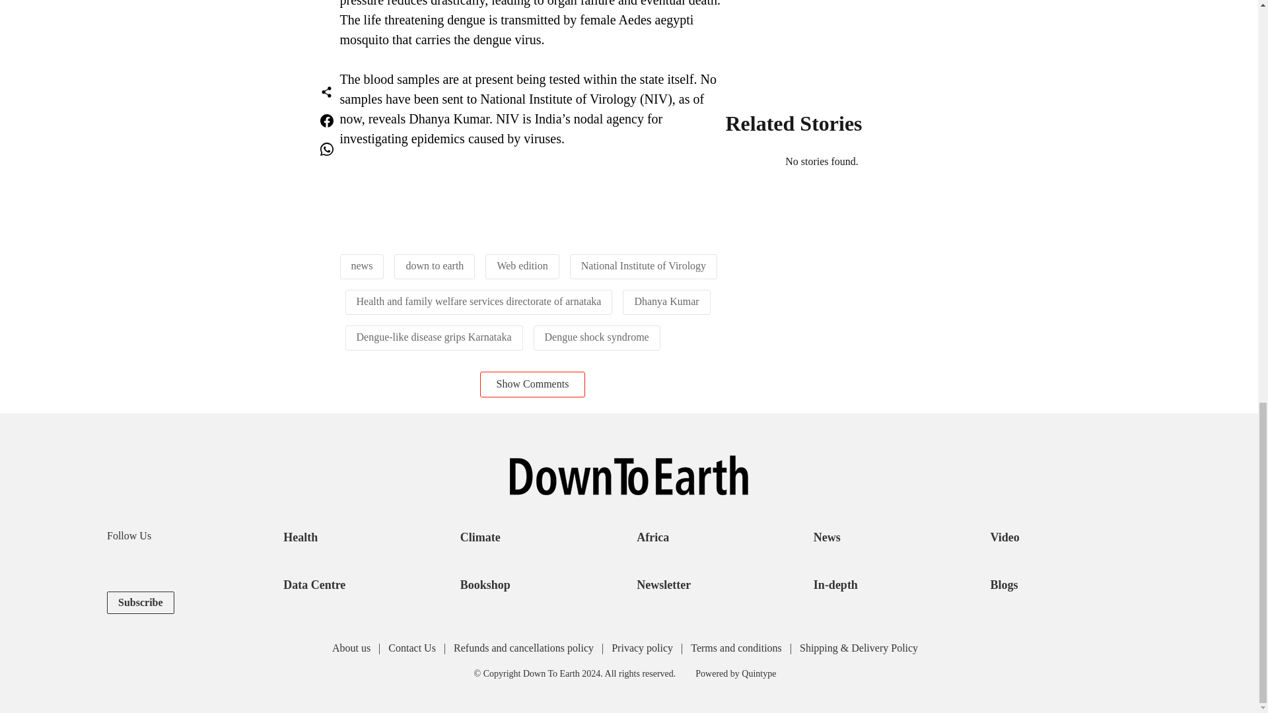  What do you see at coordinates (435, 265) in the screenshot?
I see `down to earth` at bounding box center [435, 265].